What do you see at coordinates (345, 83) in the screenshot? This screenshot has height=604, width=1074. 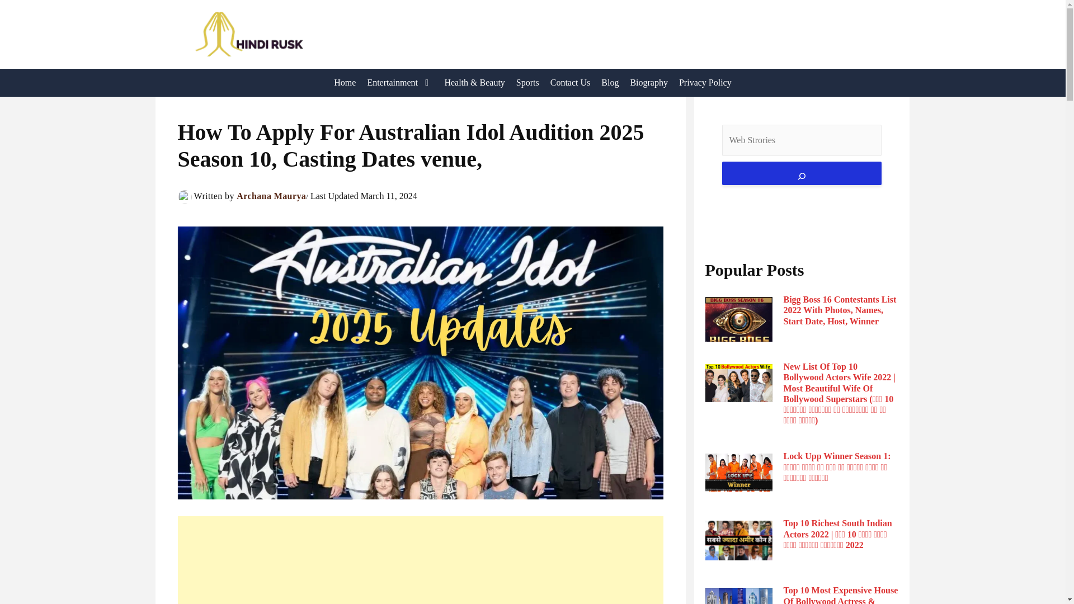 I see `Home` at bounding box center [345, 83].